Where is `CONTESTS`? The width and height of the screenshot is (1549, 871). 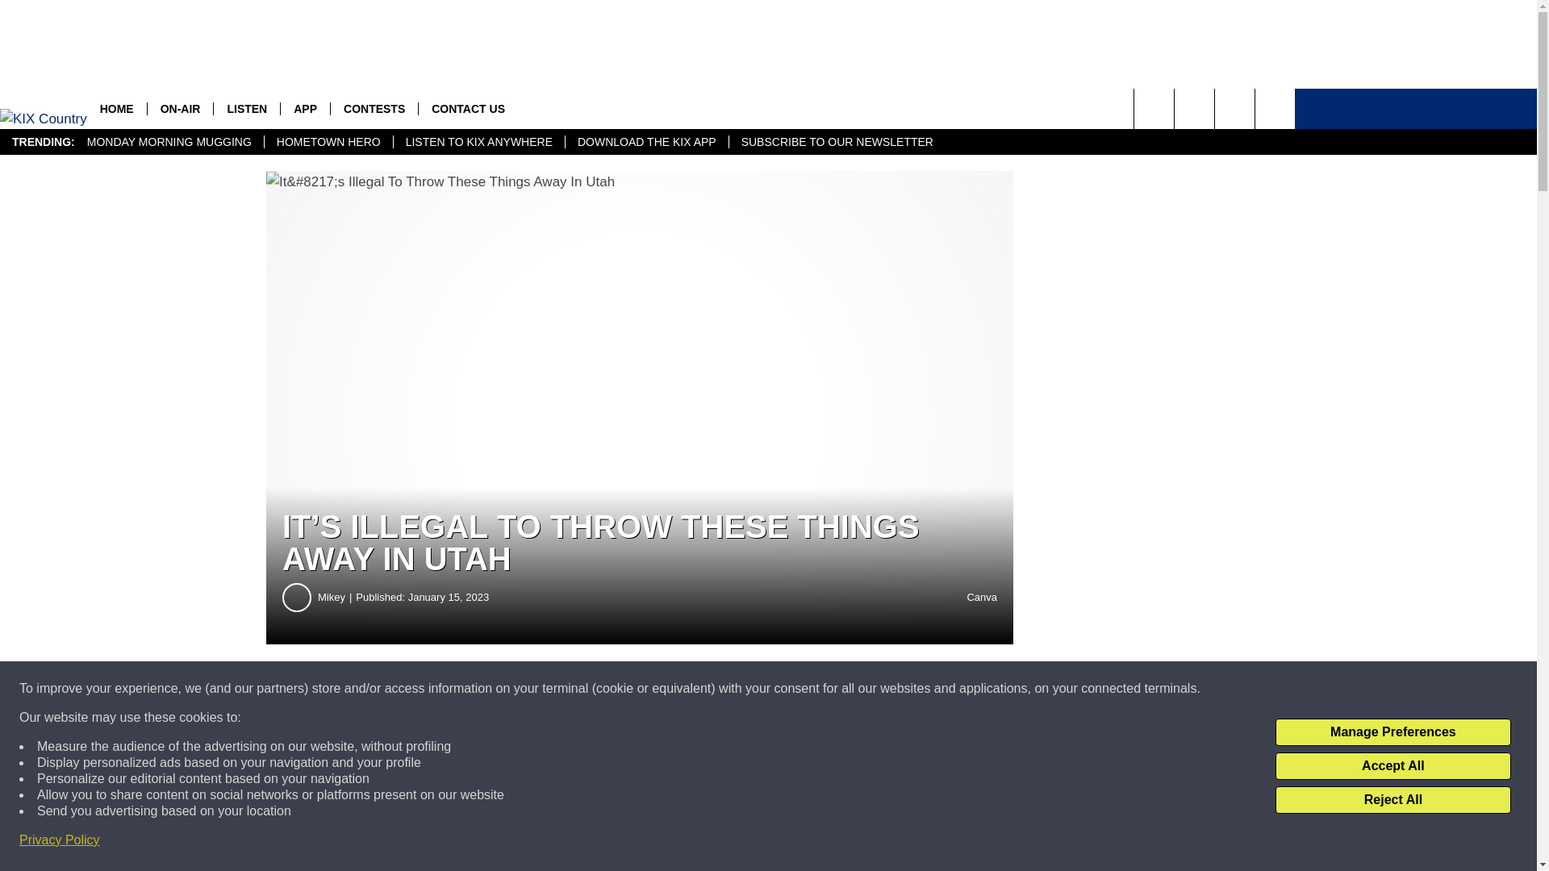
CONTESTS is located at coordinates (374, 108).